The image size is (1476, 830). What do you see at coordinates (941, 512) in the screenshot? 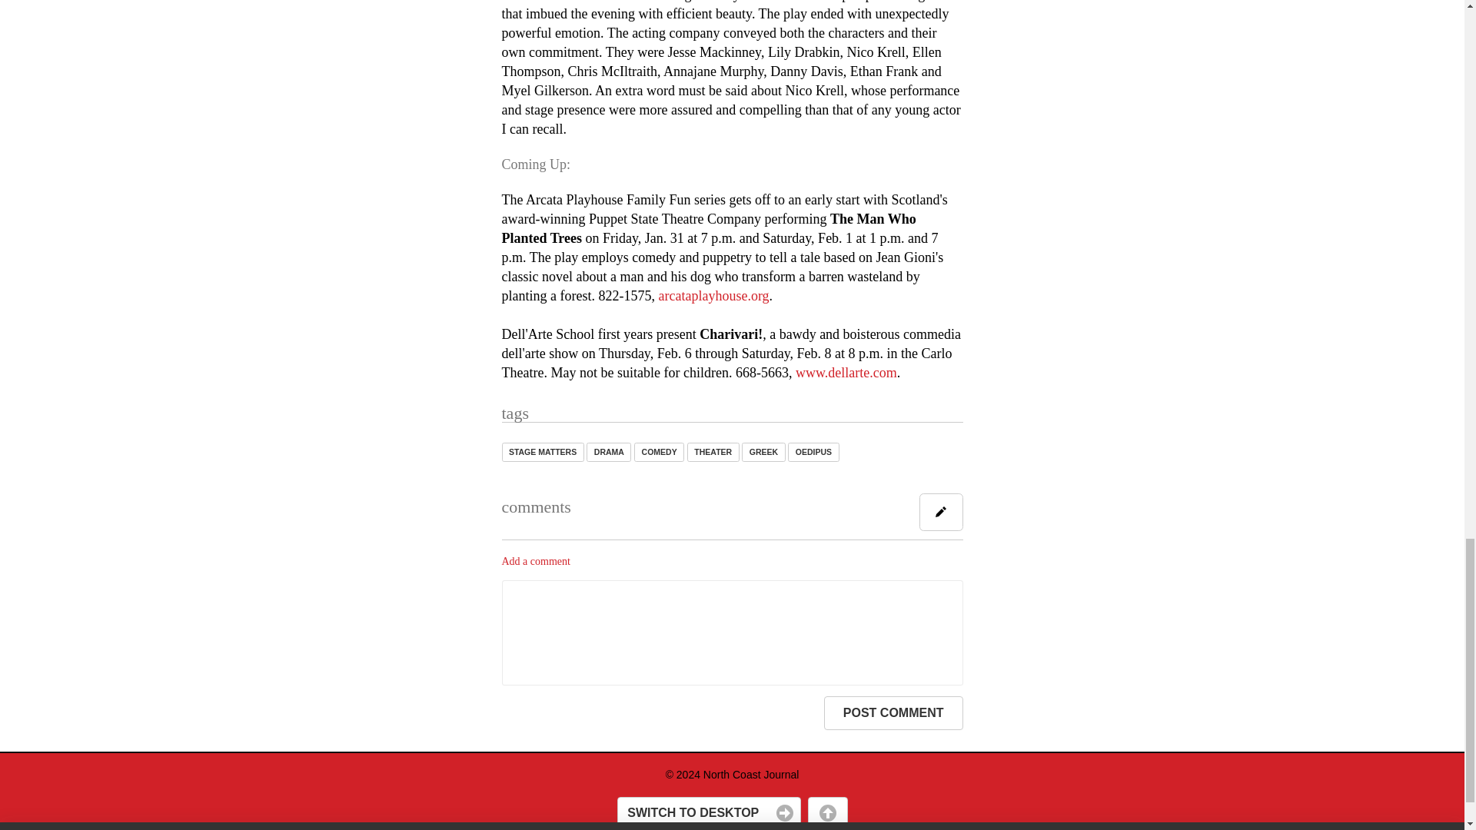
I see `ADD A COMMENT` at bounding box center [941, 512].